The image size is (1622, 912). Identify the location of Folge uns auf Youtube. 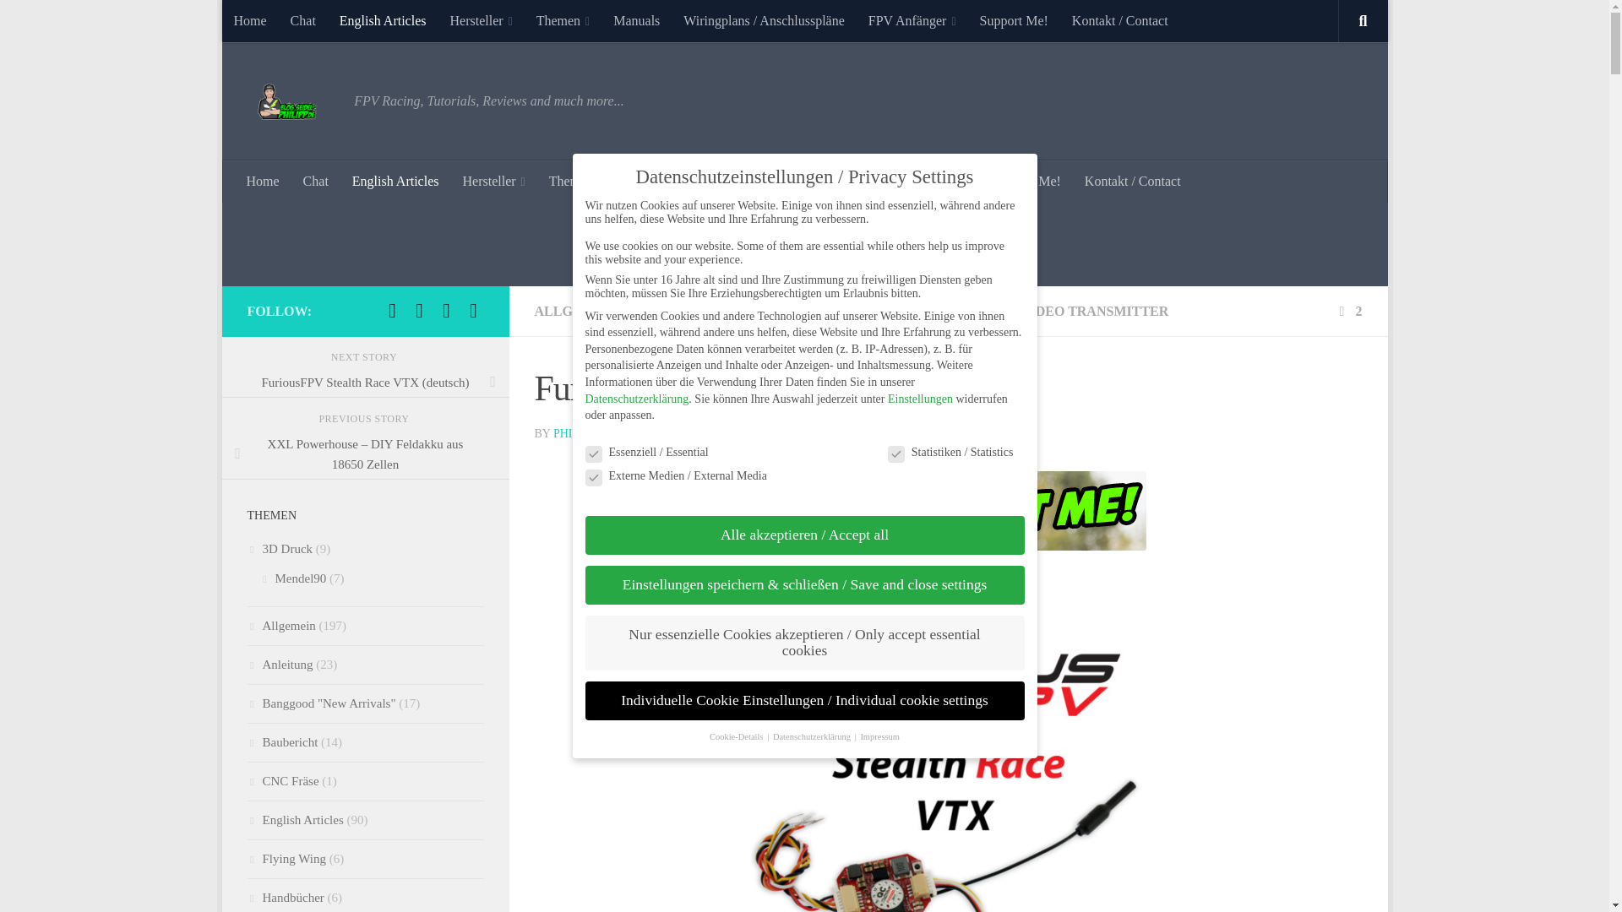
(446, 311).